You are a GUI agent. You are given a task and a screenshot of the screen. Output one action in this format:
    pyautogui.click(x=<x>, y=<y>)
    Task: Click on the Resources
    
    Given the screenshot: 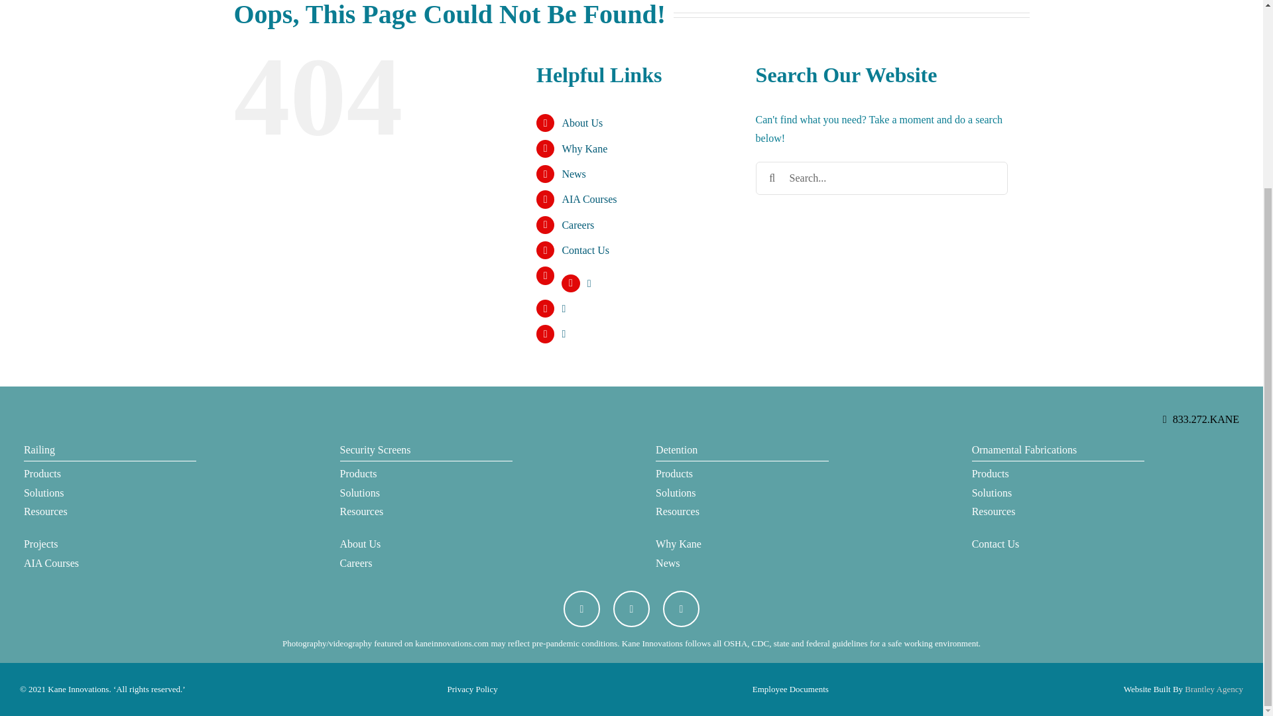 What is the action you would take?
    pyautogui.click(x=110, y=512)
    